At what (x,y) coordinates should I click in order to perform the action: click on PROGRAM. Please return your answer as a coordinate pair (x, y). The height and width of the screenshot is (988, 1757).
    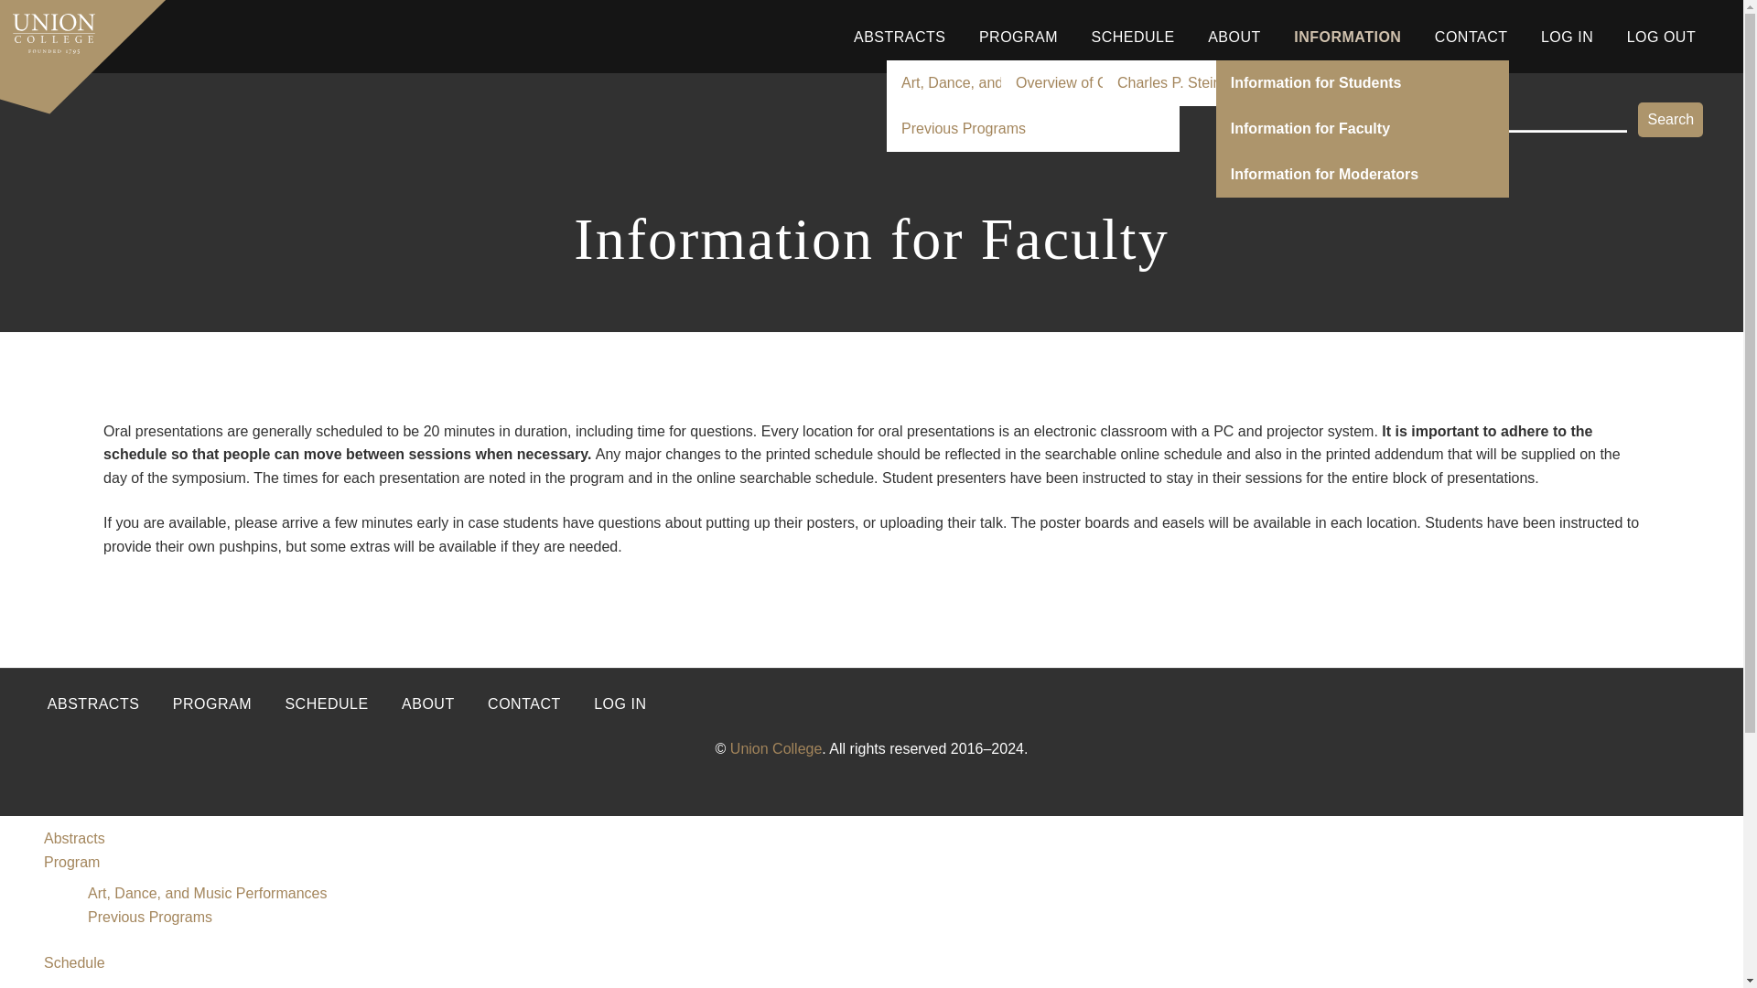
    Looking at the image, I should click on (1018, 37).